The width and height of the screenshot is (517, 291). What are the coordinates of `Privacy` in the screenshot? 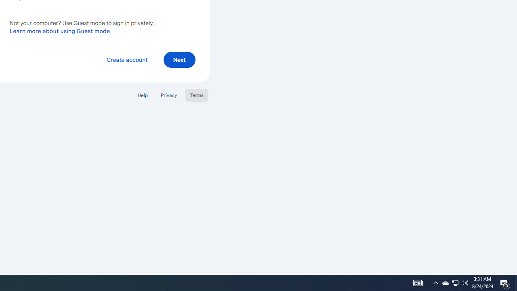 It's located at (169, 95).